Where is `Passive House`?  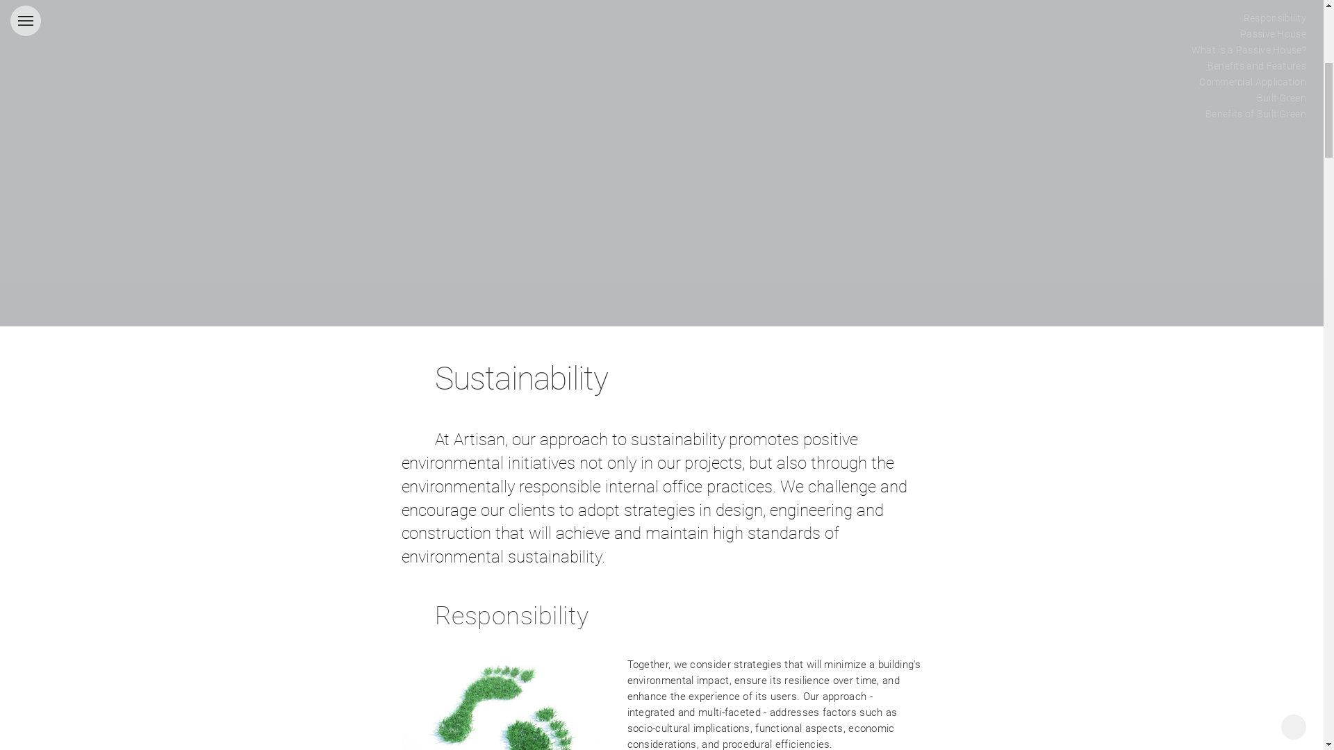
Passive House is located at coordinates (1273, 458).